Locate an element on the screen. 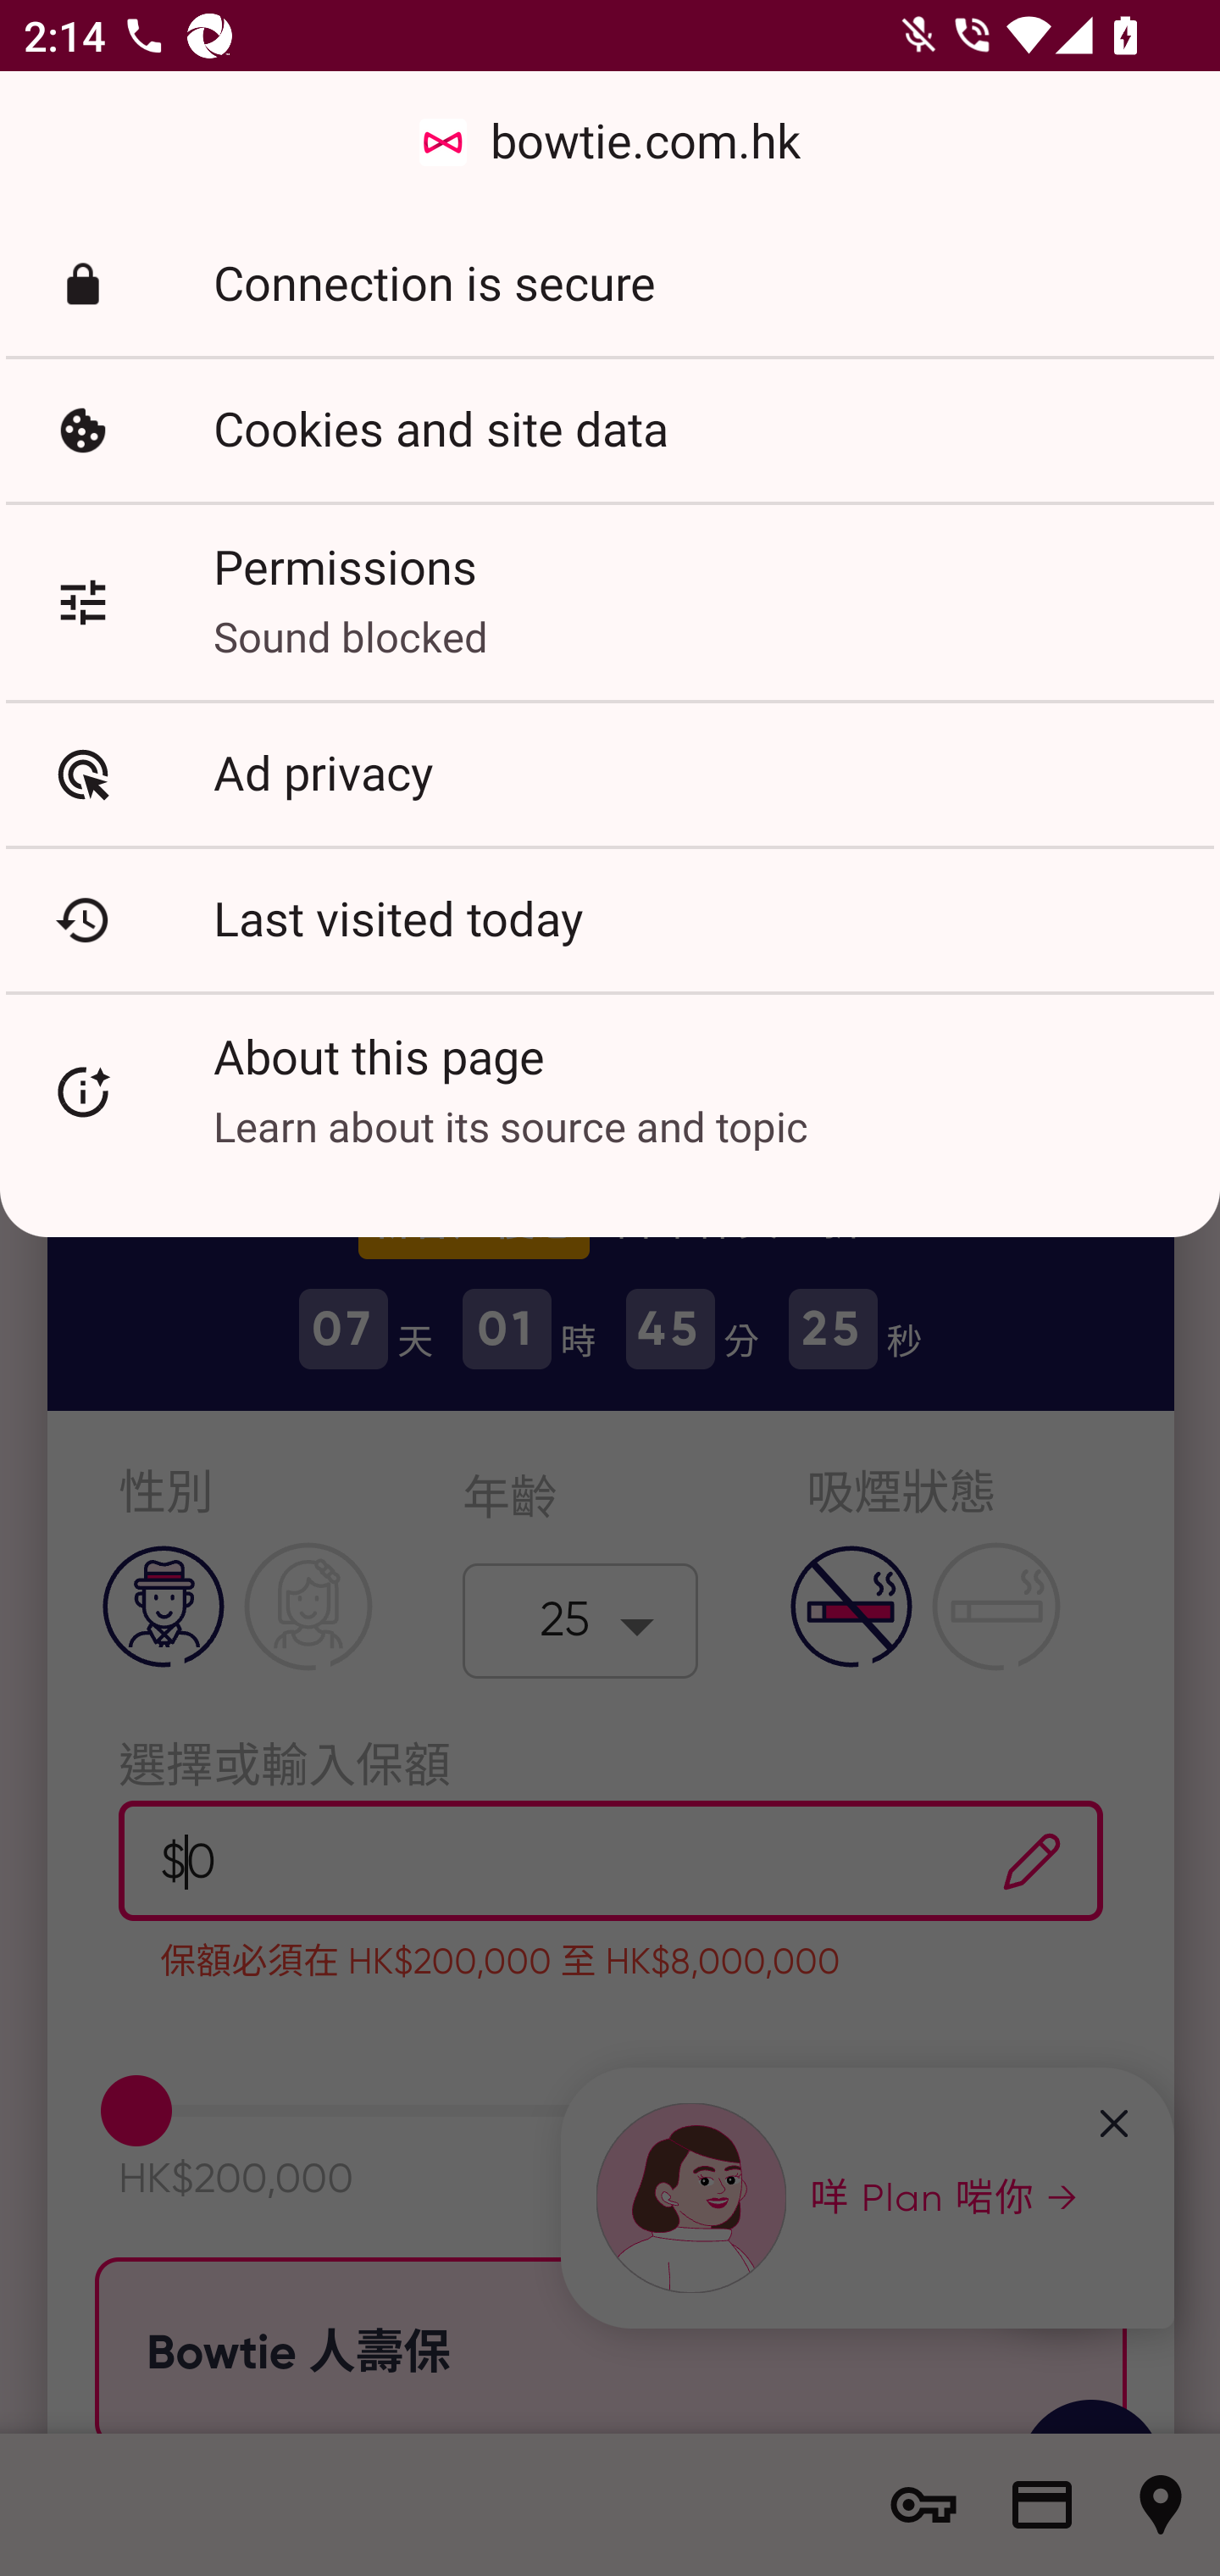  Last visited today is located at coordinates (610, 920).